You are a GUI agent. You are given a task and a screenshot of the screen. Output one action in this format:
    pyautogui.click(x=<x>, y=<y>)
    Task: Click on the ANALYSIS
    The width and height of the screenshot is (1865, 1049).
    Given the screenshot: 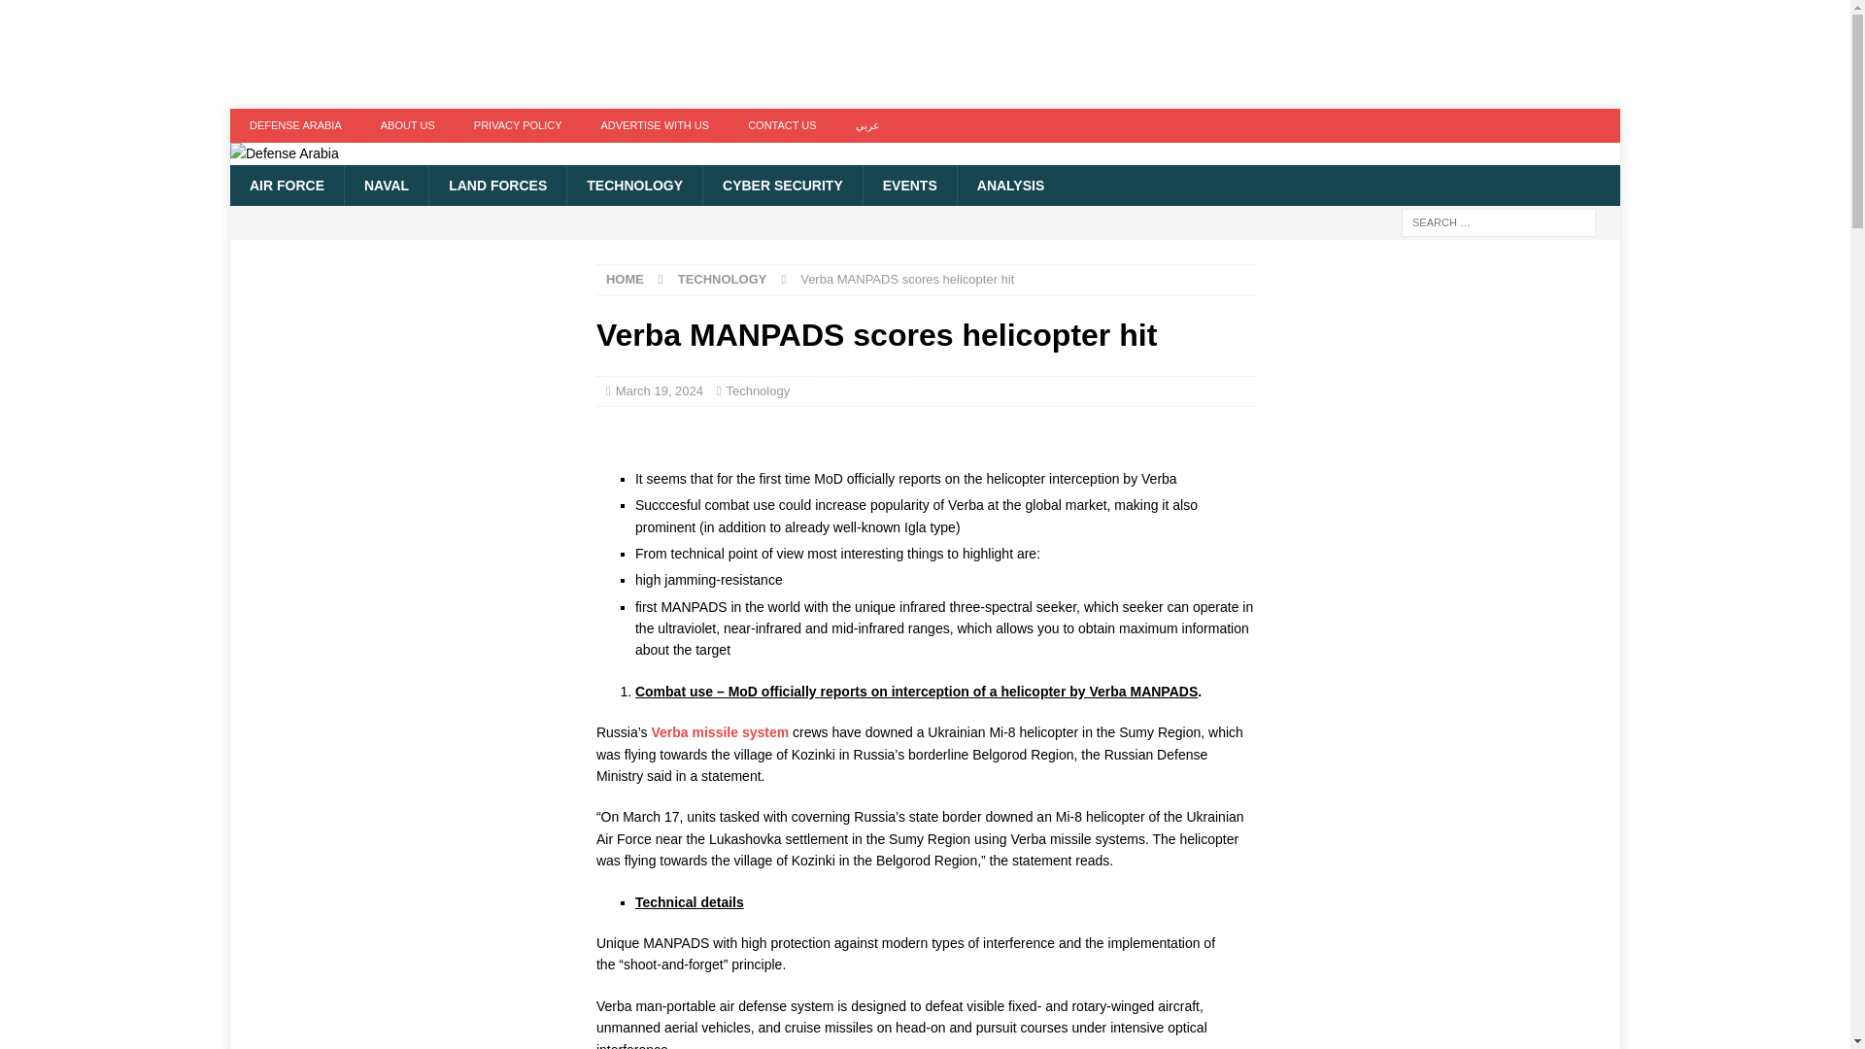 What is the action you would take?
    pyautogui.click(x=1010, y=185)
    